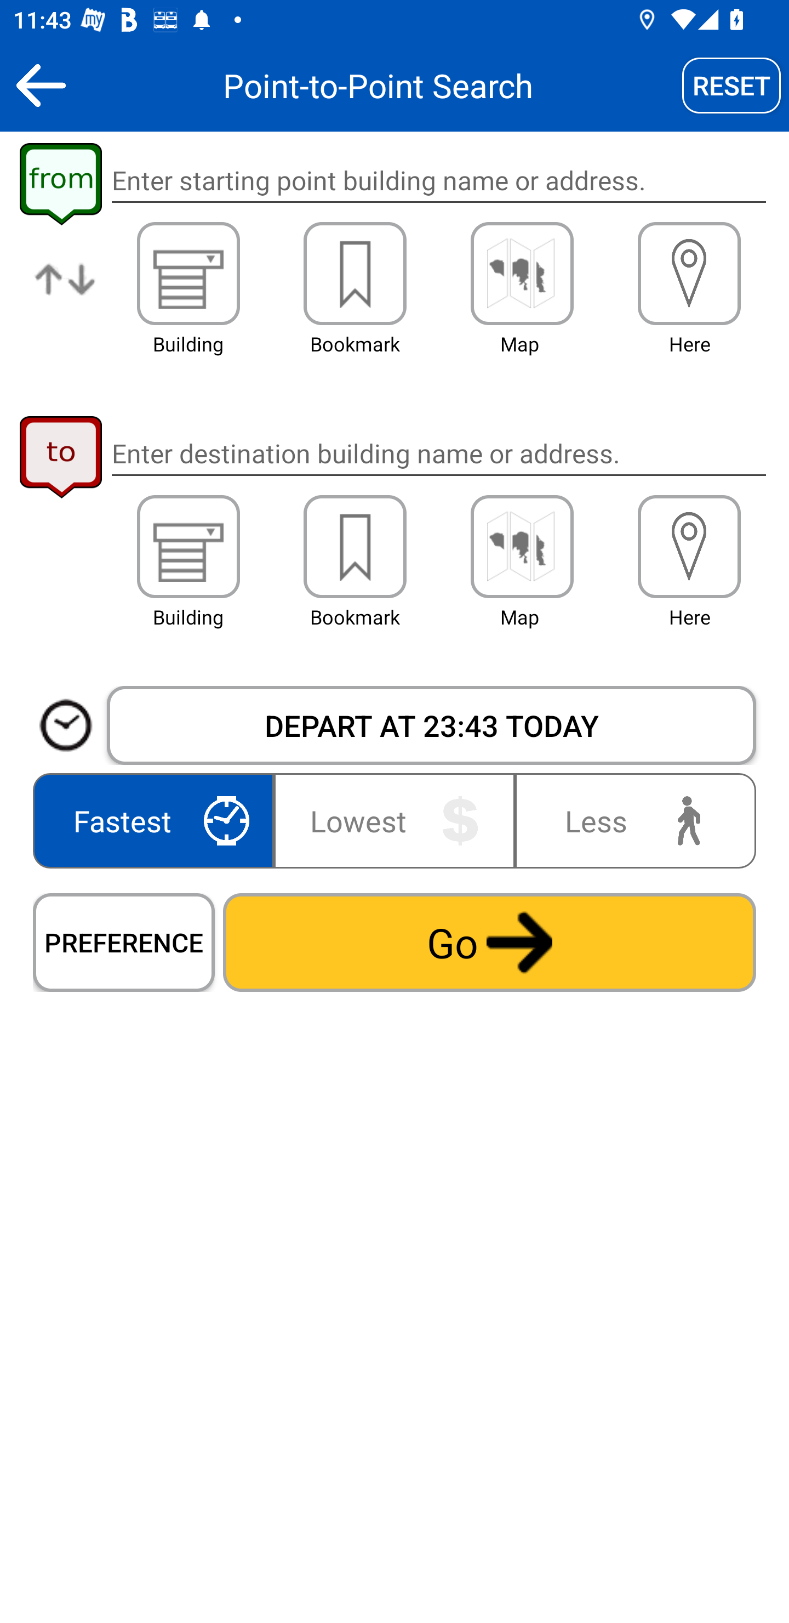 The image size is (789, 1623). I want to click on Bookmarks, so click(355, 273).